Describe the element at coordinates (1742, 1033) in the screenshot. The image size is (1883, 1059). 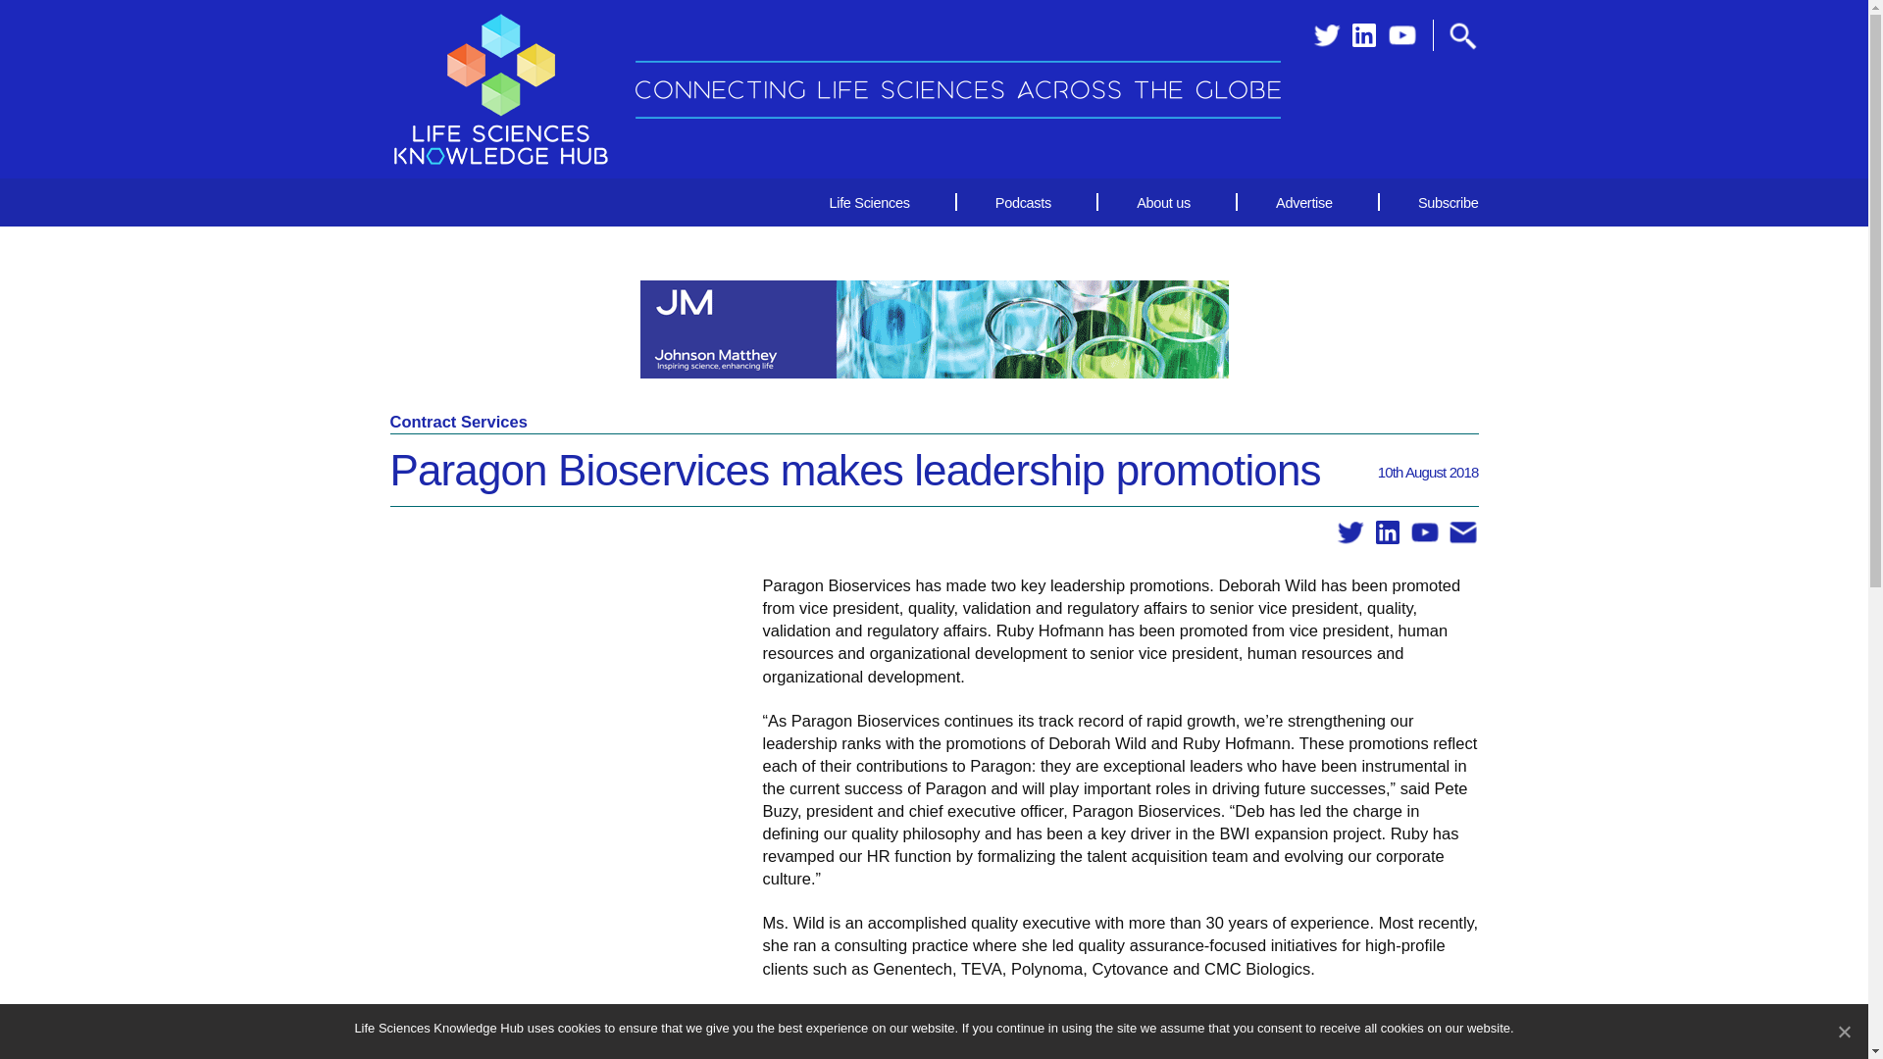
I see `Events List 2024` at that location.